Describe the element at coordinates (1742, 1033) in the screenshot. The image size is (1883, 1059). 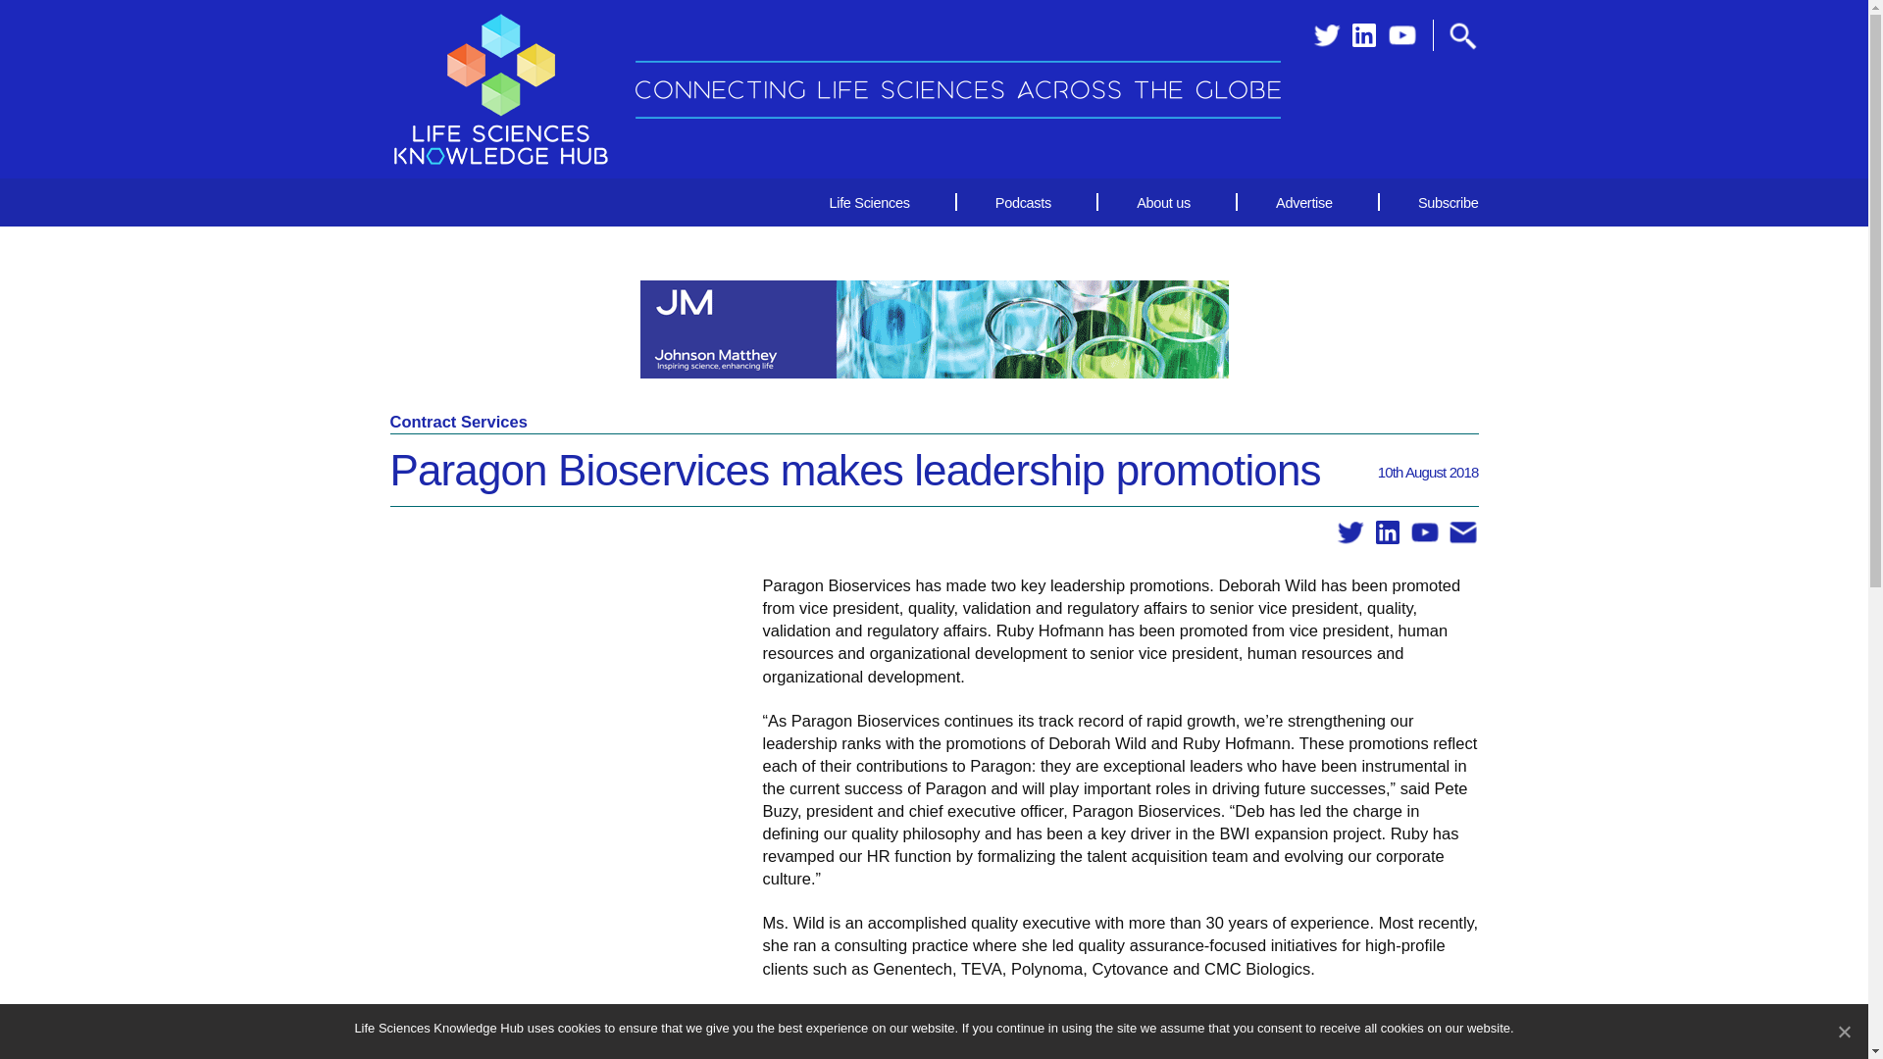
I see `Events List 2024` at that location.